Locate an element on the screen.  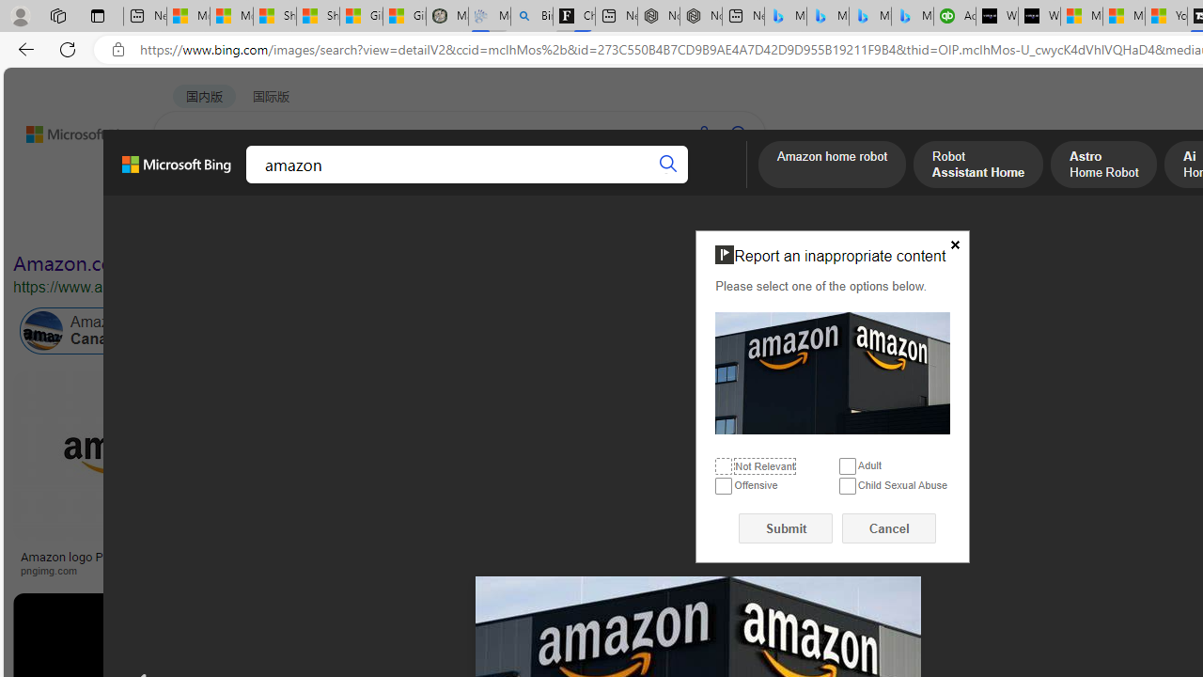
Amazon Echo Dot 4th Gen is located at coordinates (1113, 437).